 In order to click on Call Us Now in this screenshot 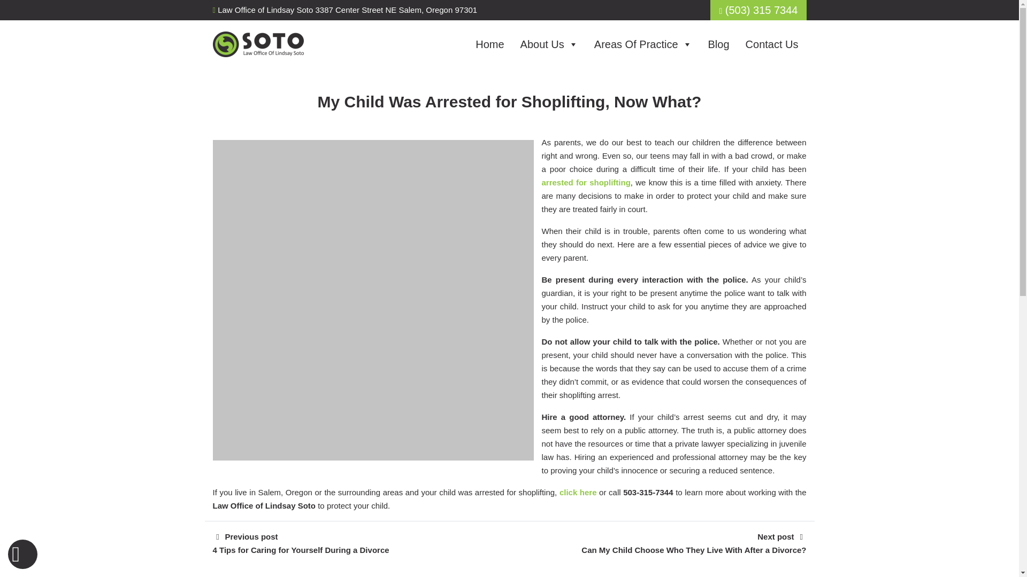, I will do `click(758, 10)`.